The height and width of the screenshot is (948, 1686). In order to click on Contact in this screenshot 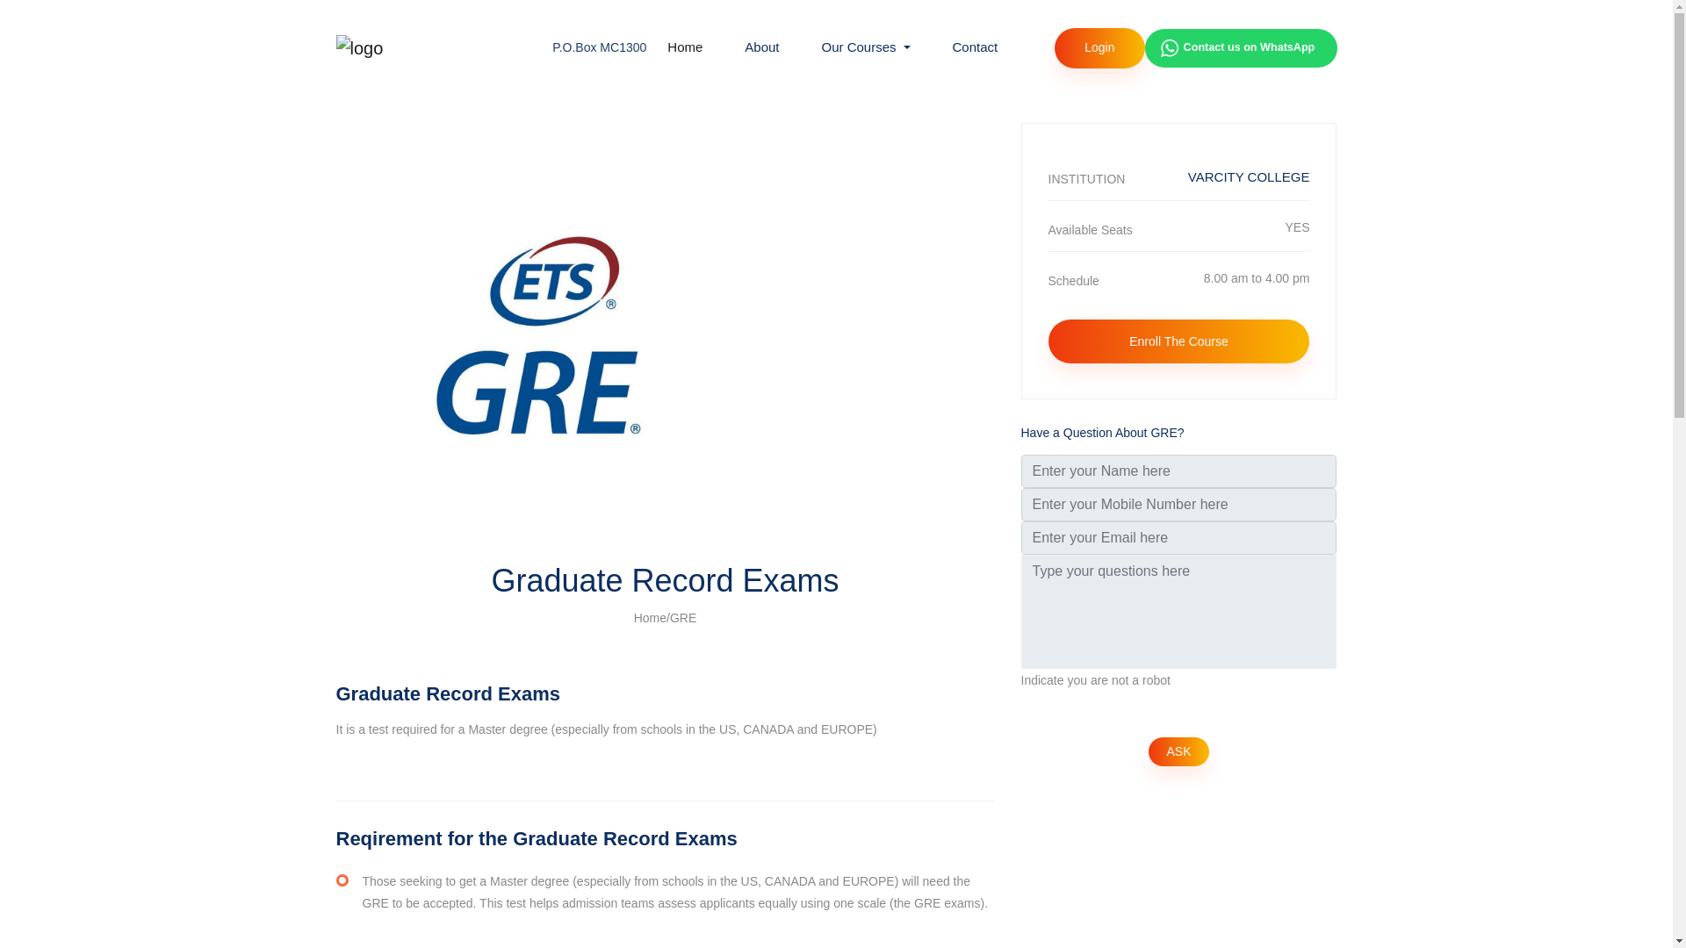, I will do `click(976, 47)`.